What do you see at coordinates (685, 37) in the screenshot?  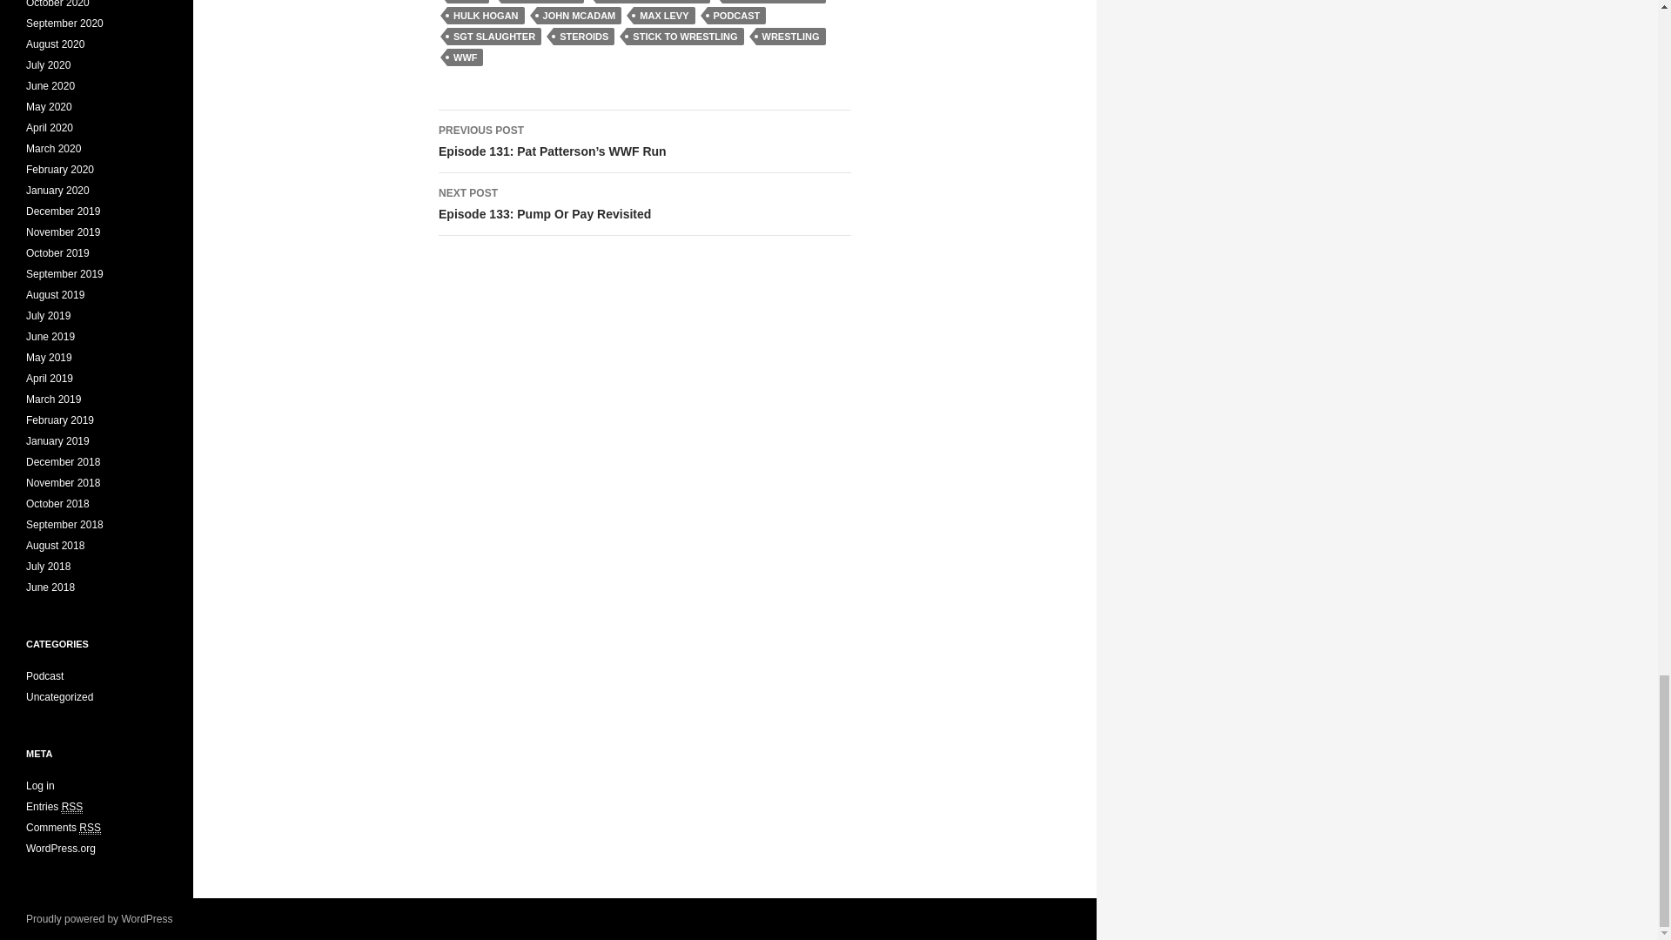 I see `STICK TO WRESTLING` at bounding box center [685, 37].